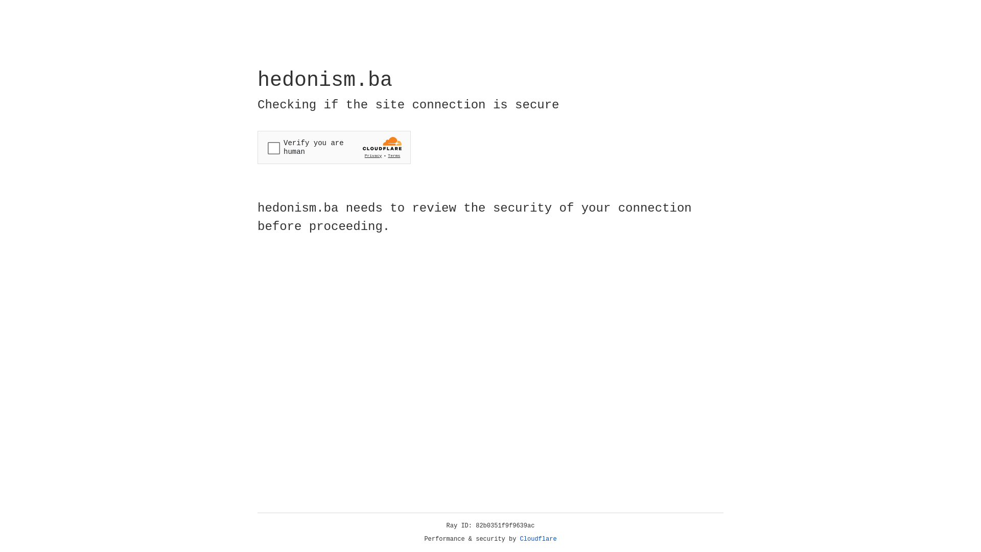 The width and height of the screenshot is (981, 552). What do you see at coordinates (334, 147) in the screenshot?
I see `Widget containing a Cloudflare security challenge` at bounding box center [334, 147].